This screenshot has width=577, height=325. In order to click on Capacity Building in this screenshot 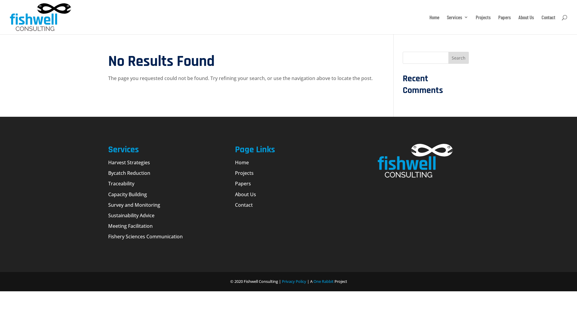, I will do `click(127, 194)`.